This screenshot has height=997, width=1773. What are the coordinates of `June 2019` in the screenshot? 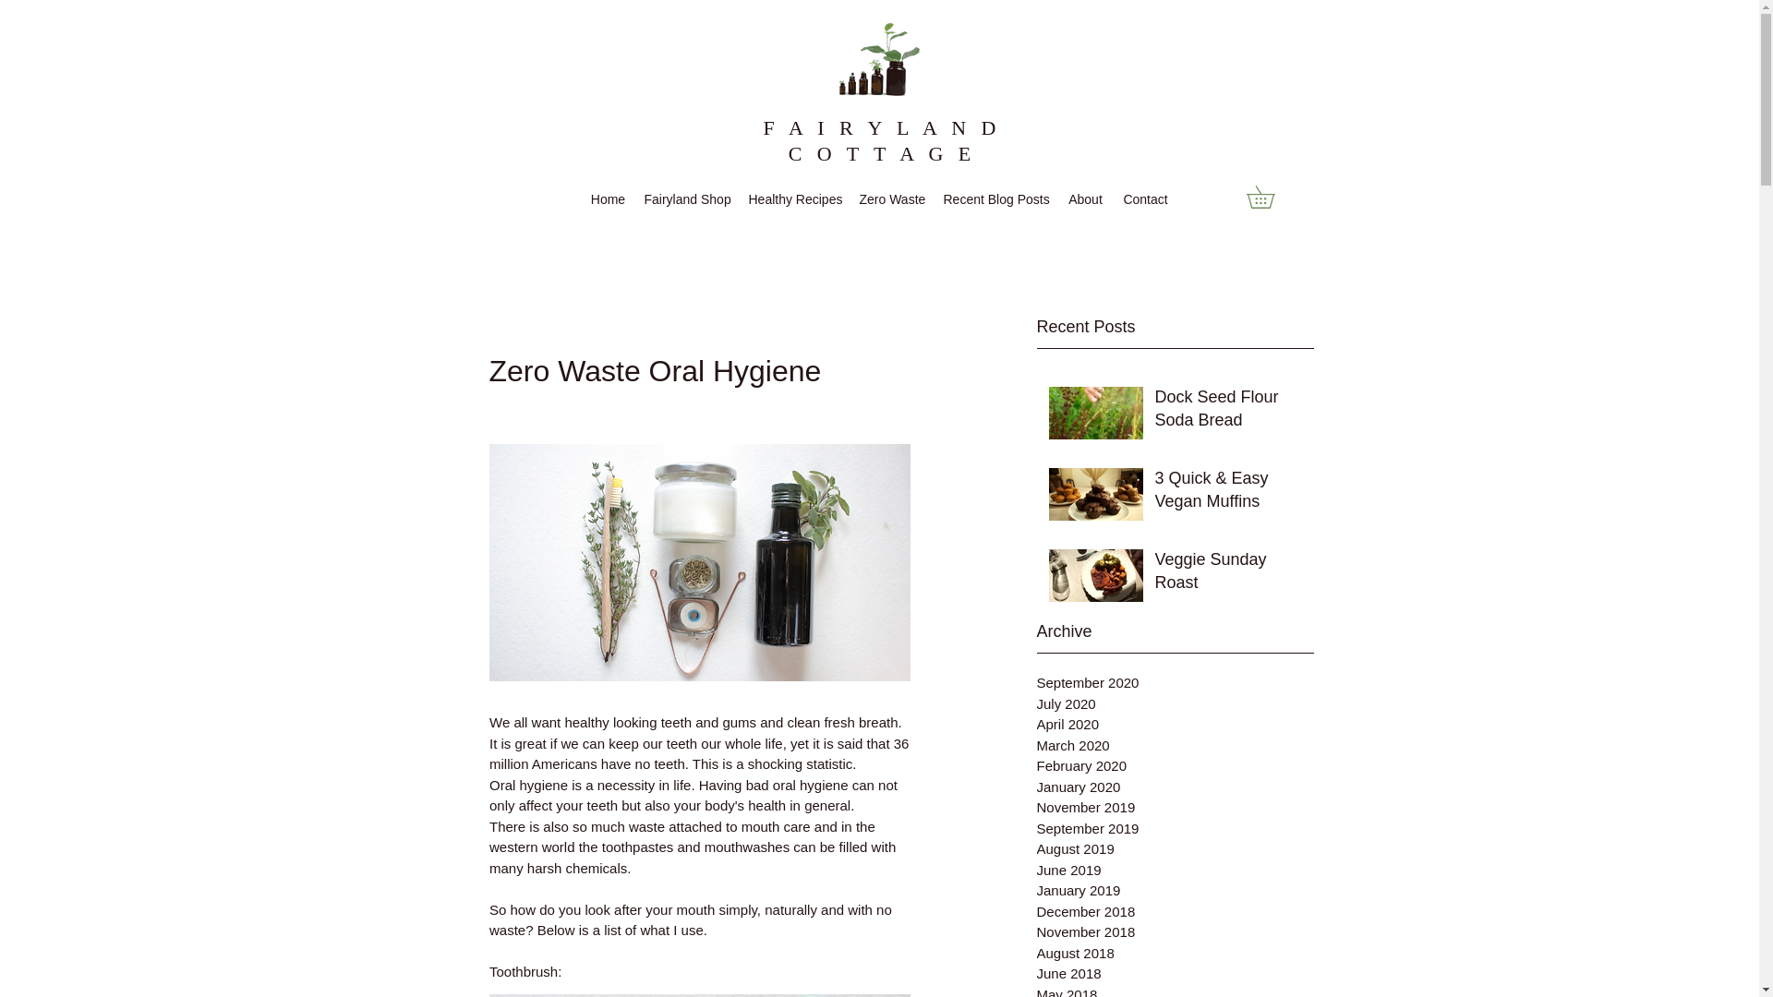 It's located at (1175, 871).